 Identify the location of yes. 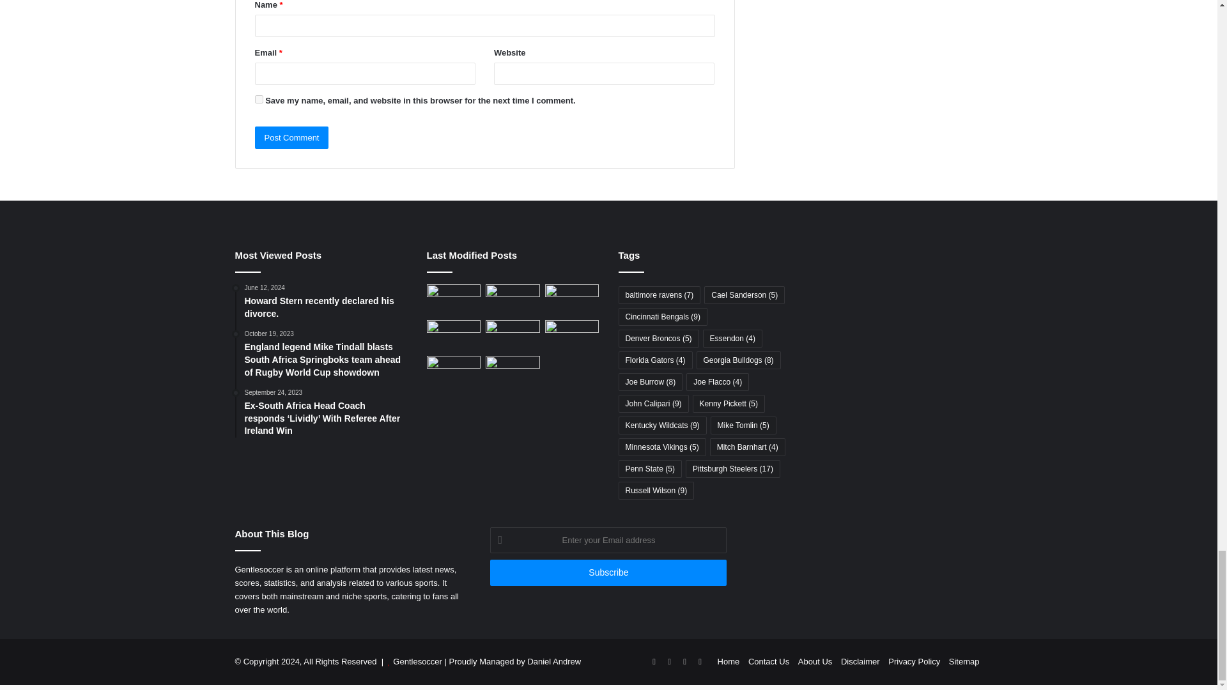
(258, 100).